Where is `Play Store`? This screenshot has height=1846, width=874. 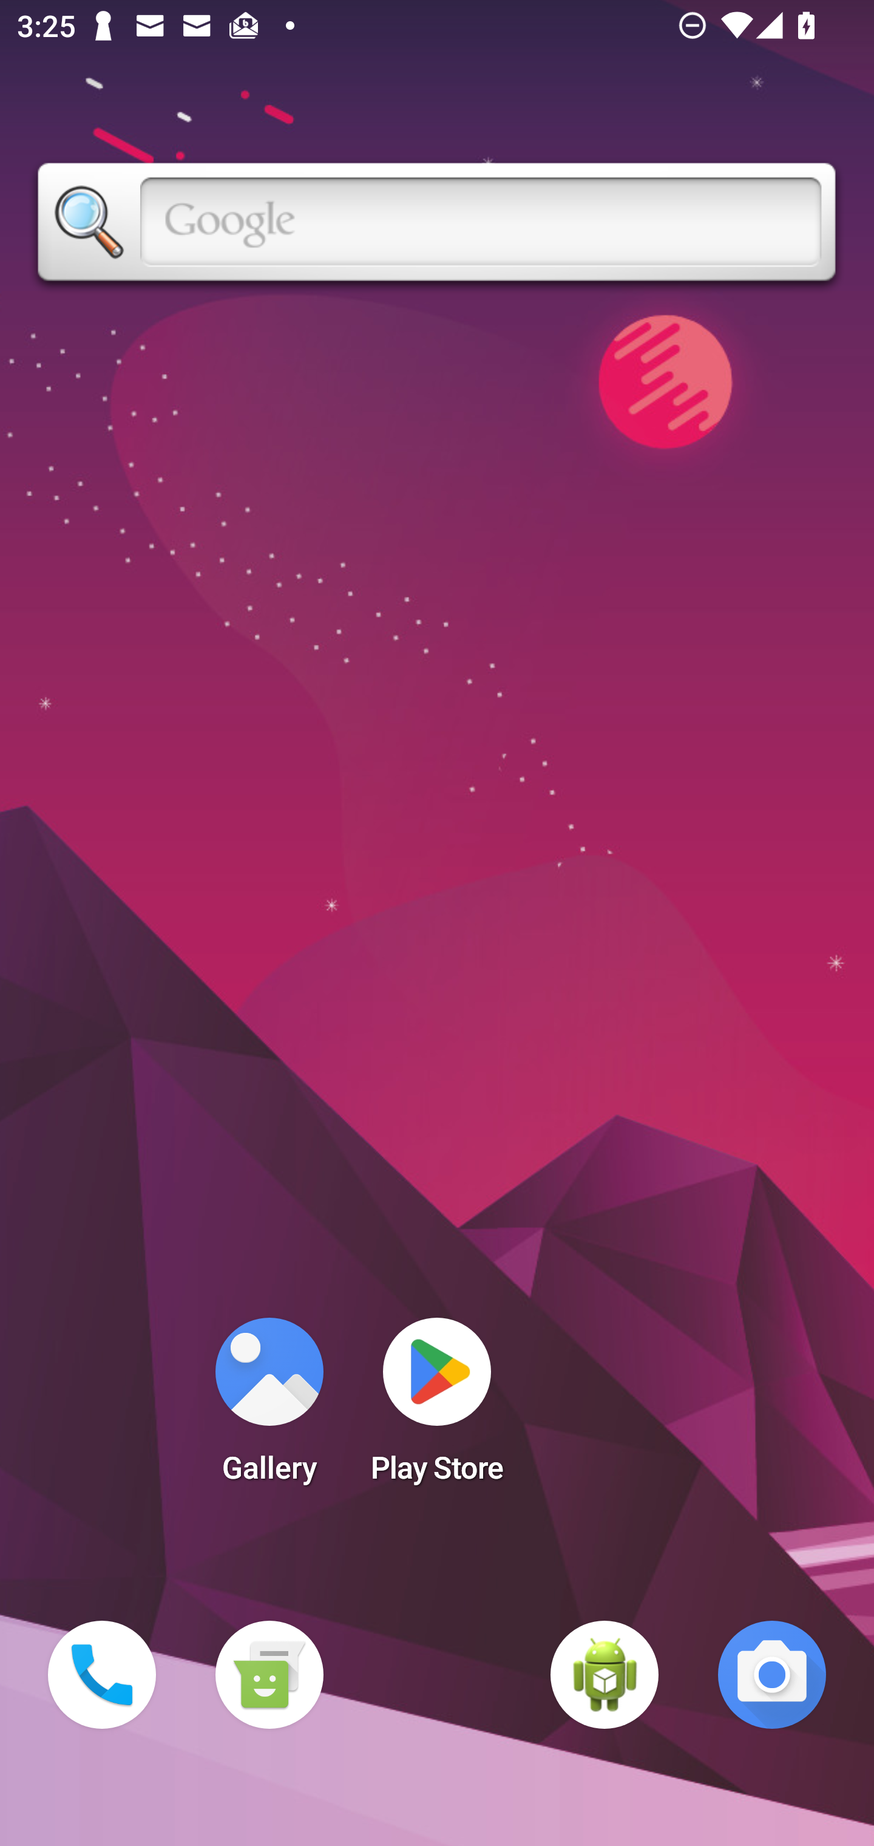
Play Store is located at coordinates (437, 1408).